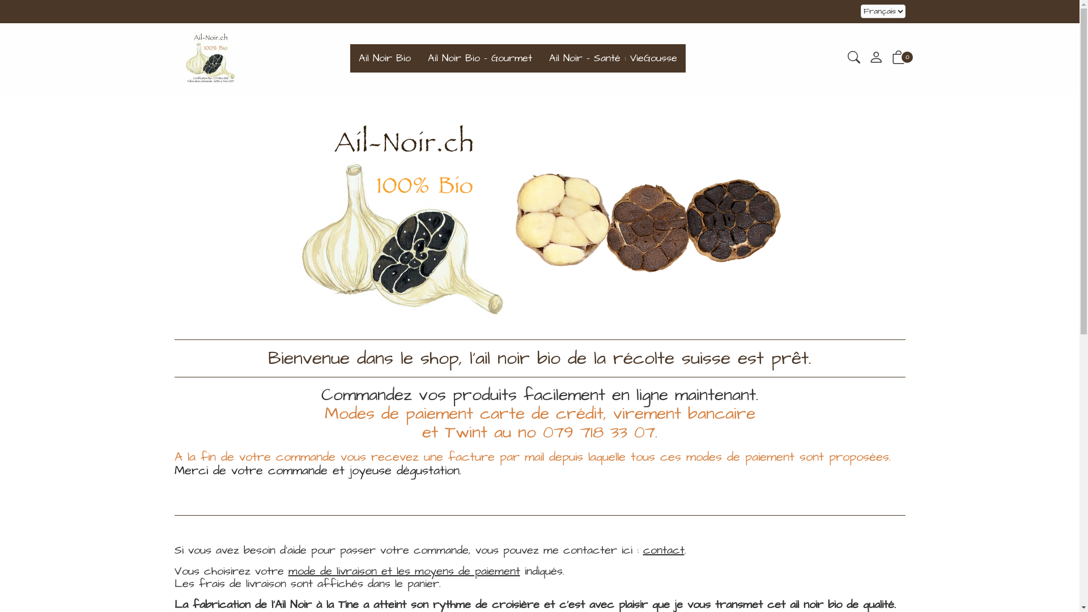 This screenshot has height=612, width=1088. What do you see at coordinates (385, 58) in the screenshot?
I see `Ail Noir Bio` at bounding box center [385, 58].